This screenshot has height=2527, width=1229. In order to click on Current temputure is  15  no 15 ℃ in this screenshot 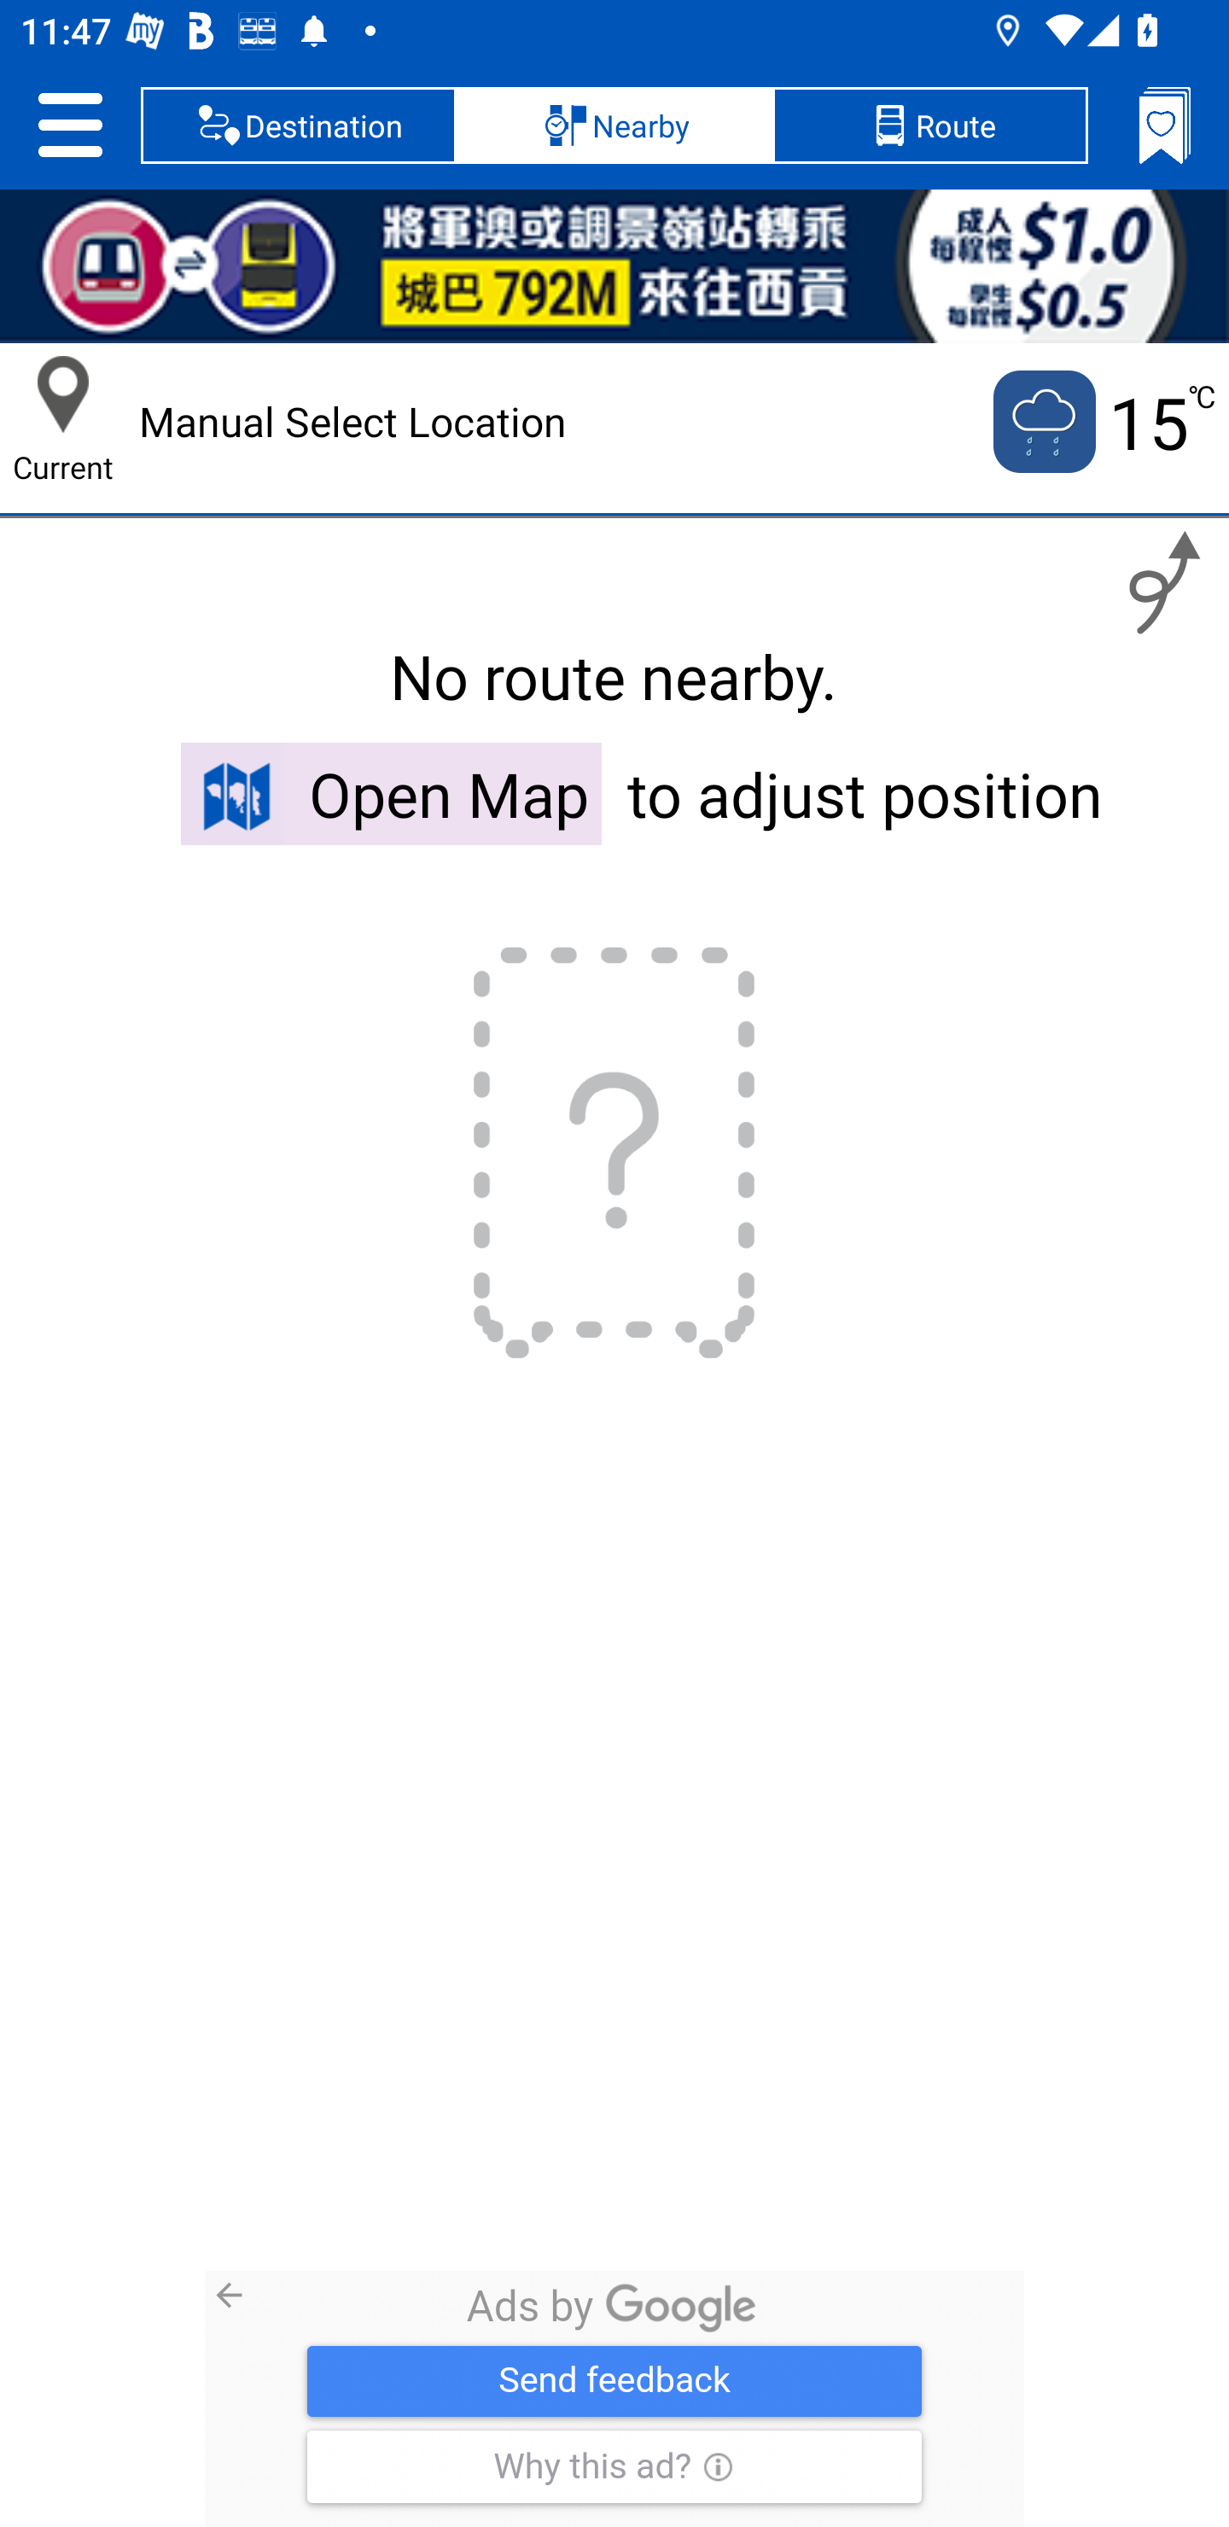, I will do `click(1102, 422)`.